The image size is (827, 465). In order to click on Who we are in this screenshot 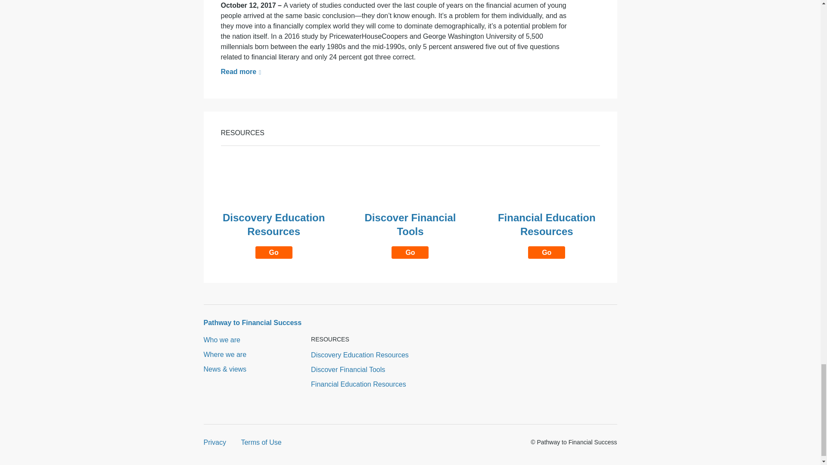, I will do `click(358, 384)`.